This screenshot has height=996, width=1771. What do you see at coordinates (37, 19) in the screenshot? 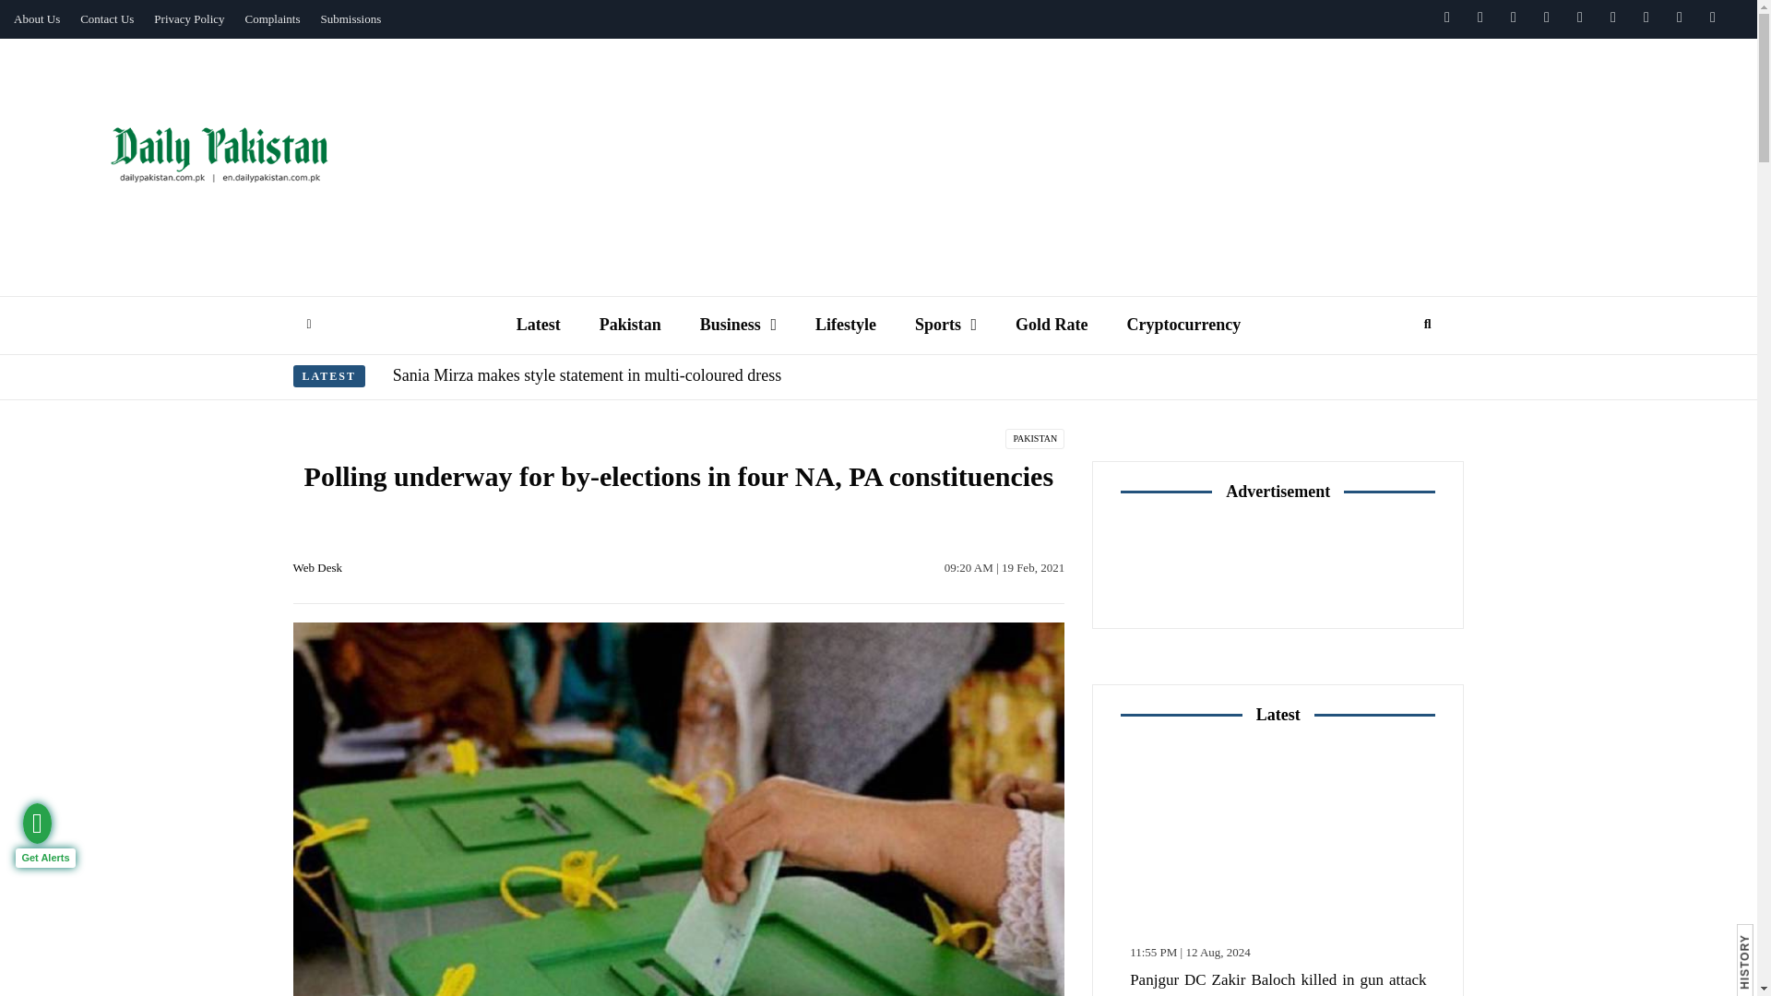
I see `About Us` at bounding box center [37, 19].